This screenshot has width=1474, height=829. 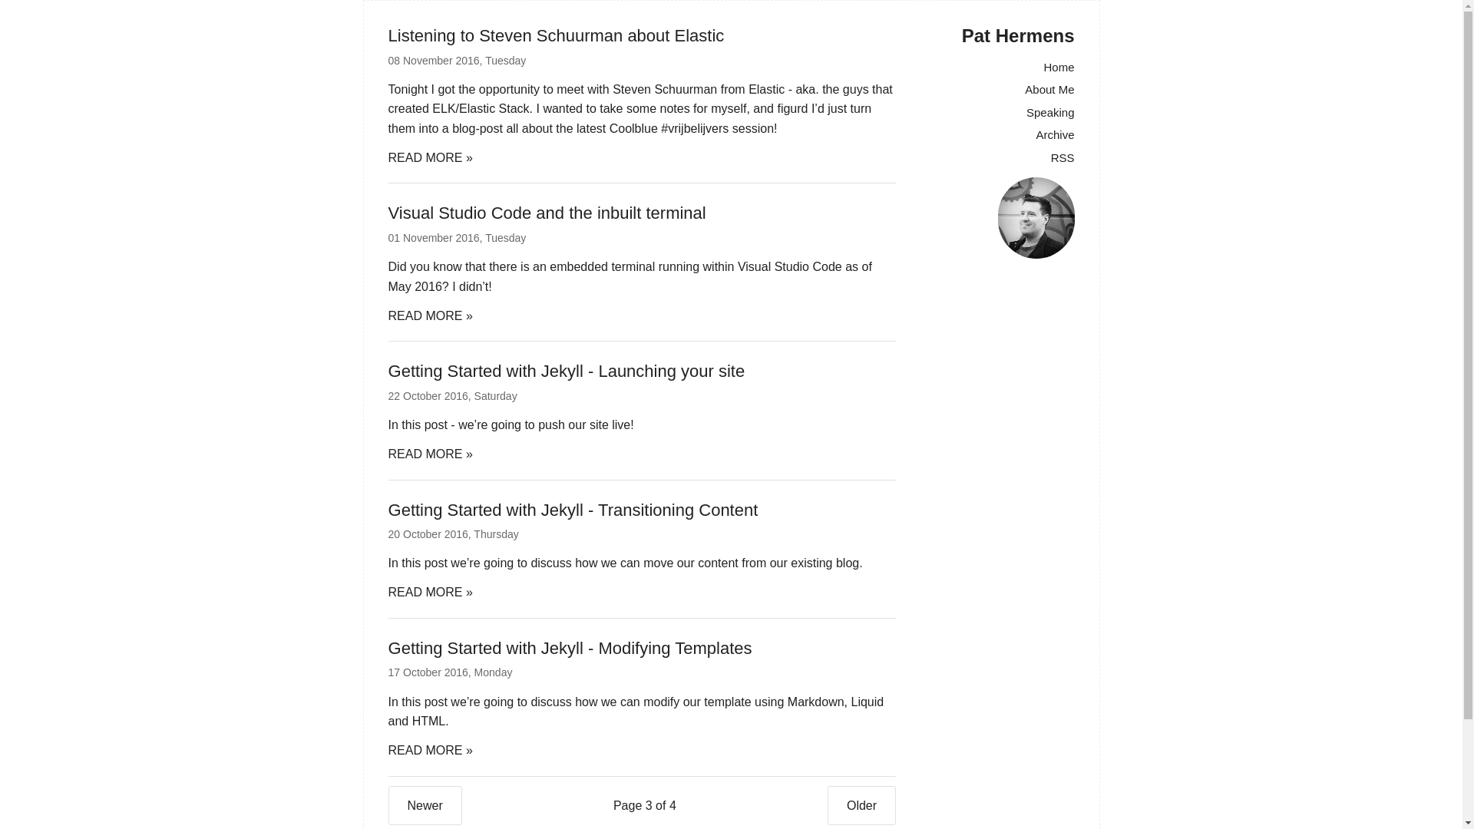 What do you see at coordinates (1050, 112) in the screenshot?
I see `Speaking` at bounding box center [1050, 112].